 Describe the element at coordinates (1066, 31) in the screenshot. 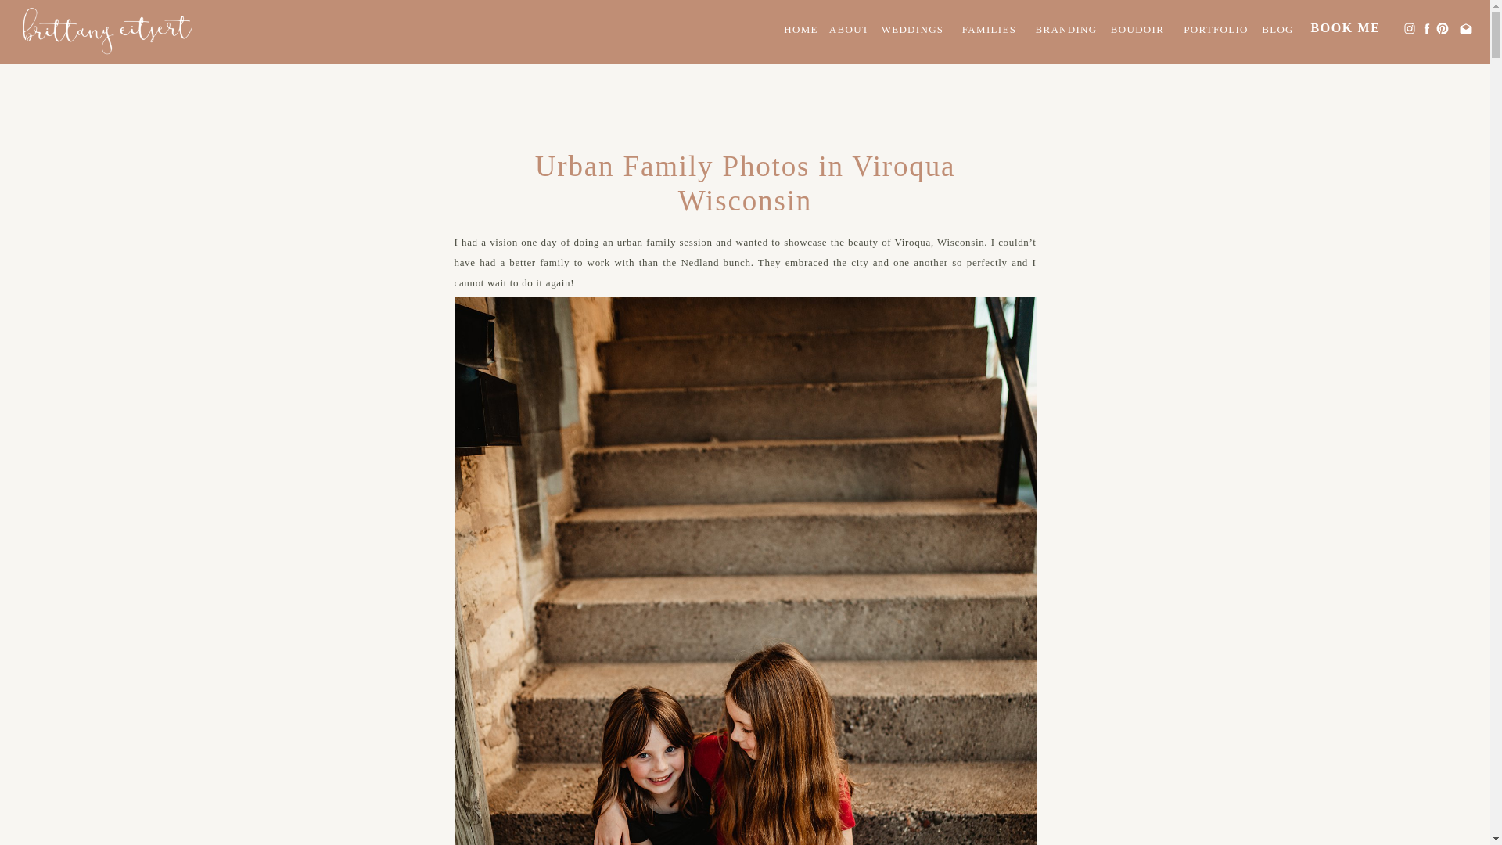

I see `BRANDING` at that location.